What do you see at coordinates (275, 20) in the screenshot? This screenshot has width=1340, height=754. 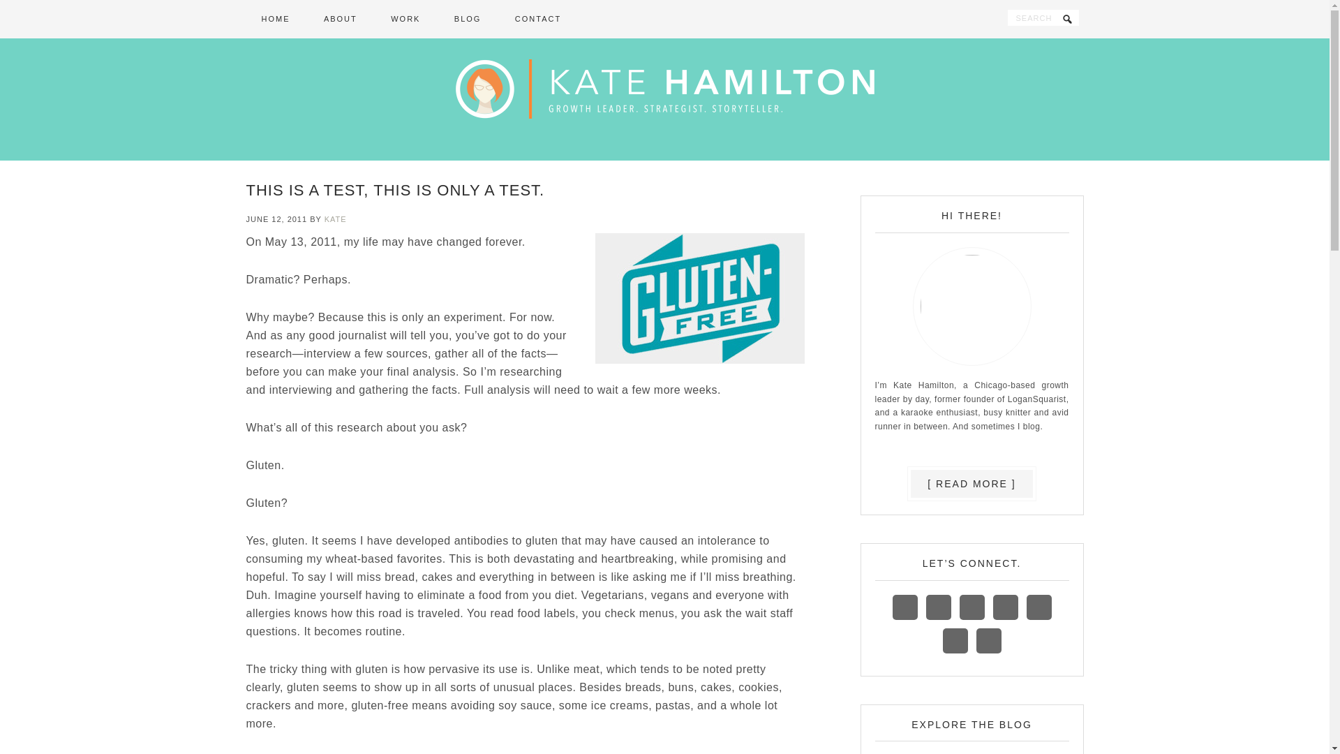 I see `HOME` at bounding box center [275, 20].